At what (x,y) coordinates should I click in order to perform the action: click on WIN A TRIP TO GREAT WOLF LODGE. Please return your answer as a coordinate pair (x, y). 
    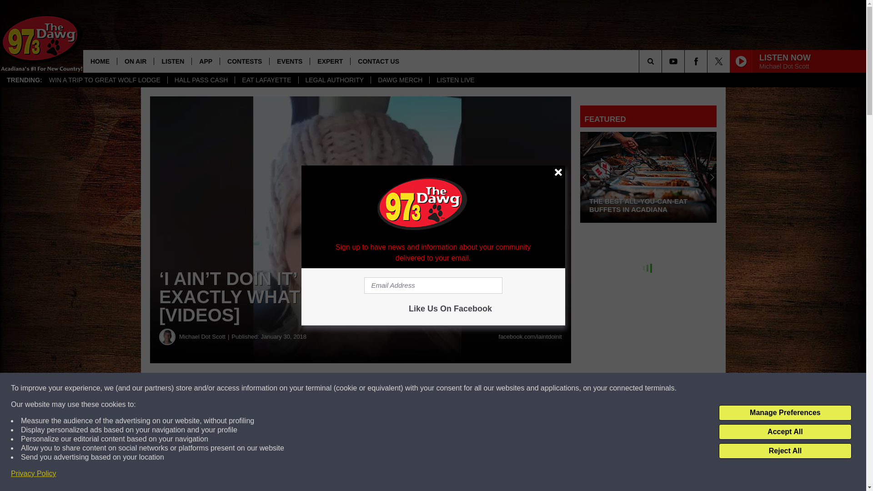
    Looking at the image, I should click on (105, 80).